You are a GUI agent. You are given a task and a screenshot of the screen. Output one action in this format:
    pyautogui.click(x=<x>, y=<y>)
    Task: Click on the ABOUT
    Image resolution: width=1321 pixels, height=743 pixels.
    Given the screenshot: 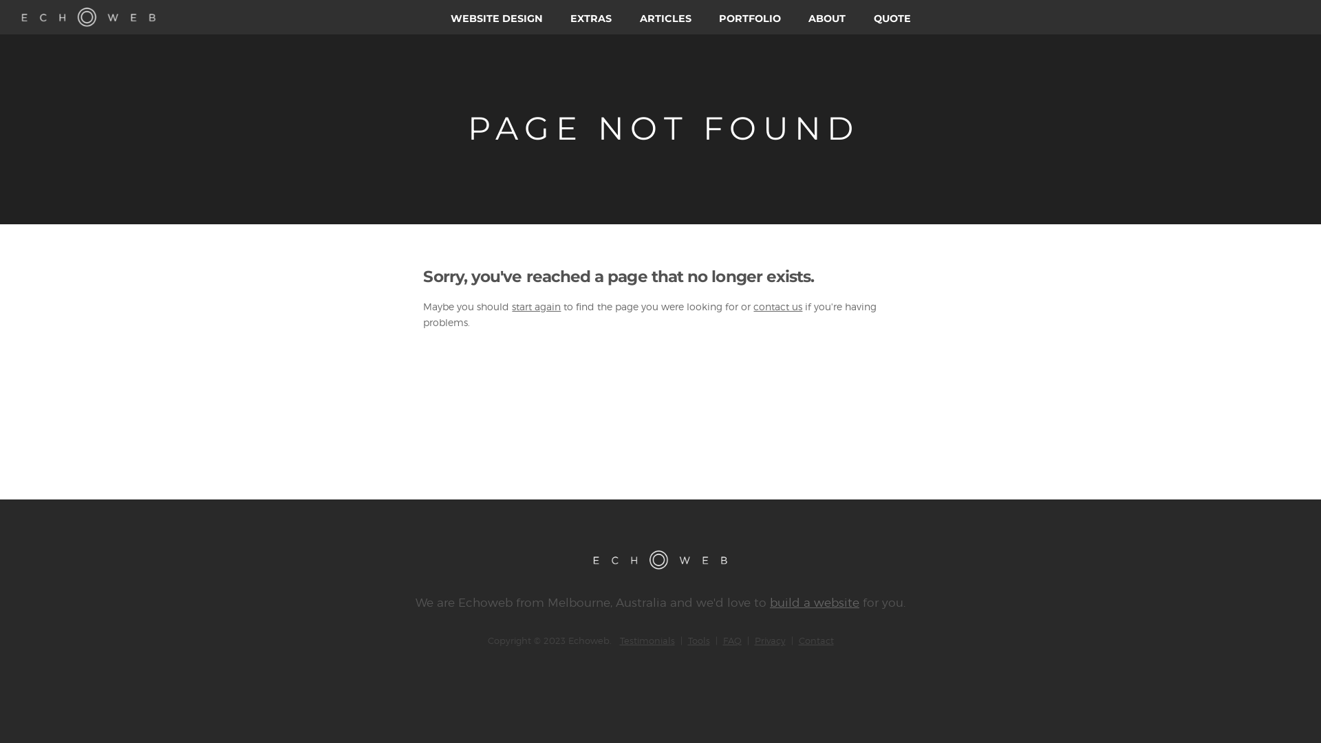 What is the action you would take?
    pyautogui.click(x=827, y=17)
    